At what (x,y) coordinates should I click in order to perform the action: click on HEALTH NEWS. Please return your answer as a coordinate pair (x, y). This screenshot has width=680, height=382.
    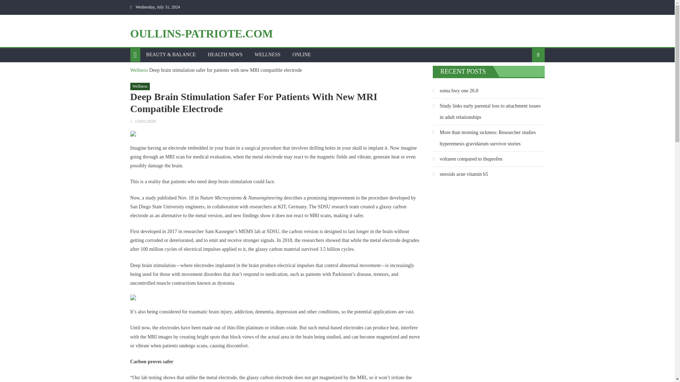
    Looking at the image, I should click on (225, 54).